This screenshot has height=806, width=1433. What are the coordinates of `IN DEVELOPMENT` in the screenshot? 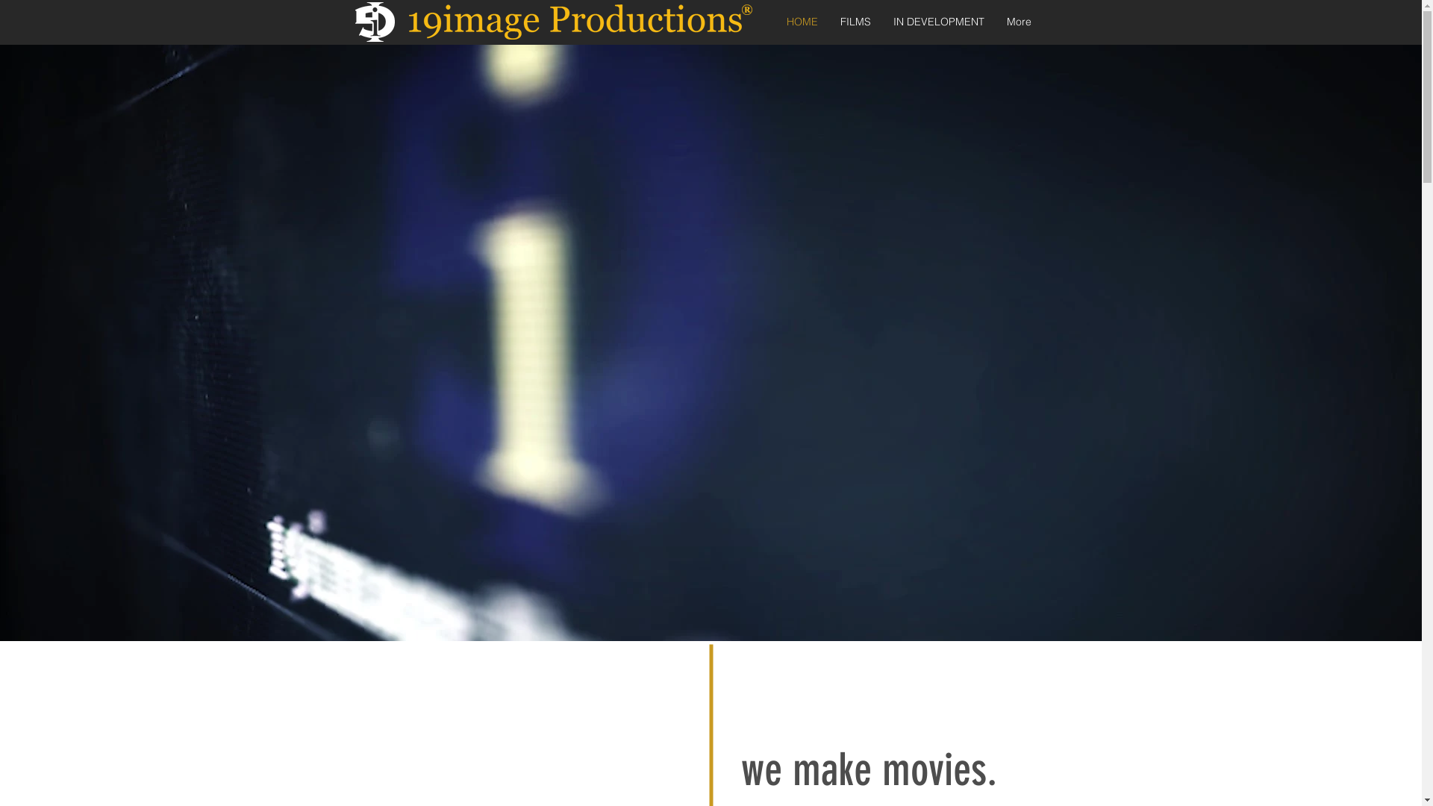 It's located at (939, 22).